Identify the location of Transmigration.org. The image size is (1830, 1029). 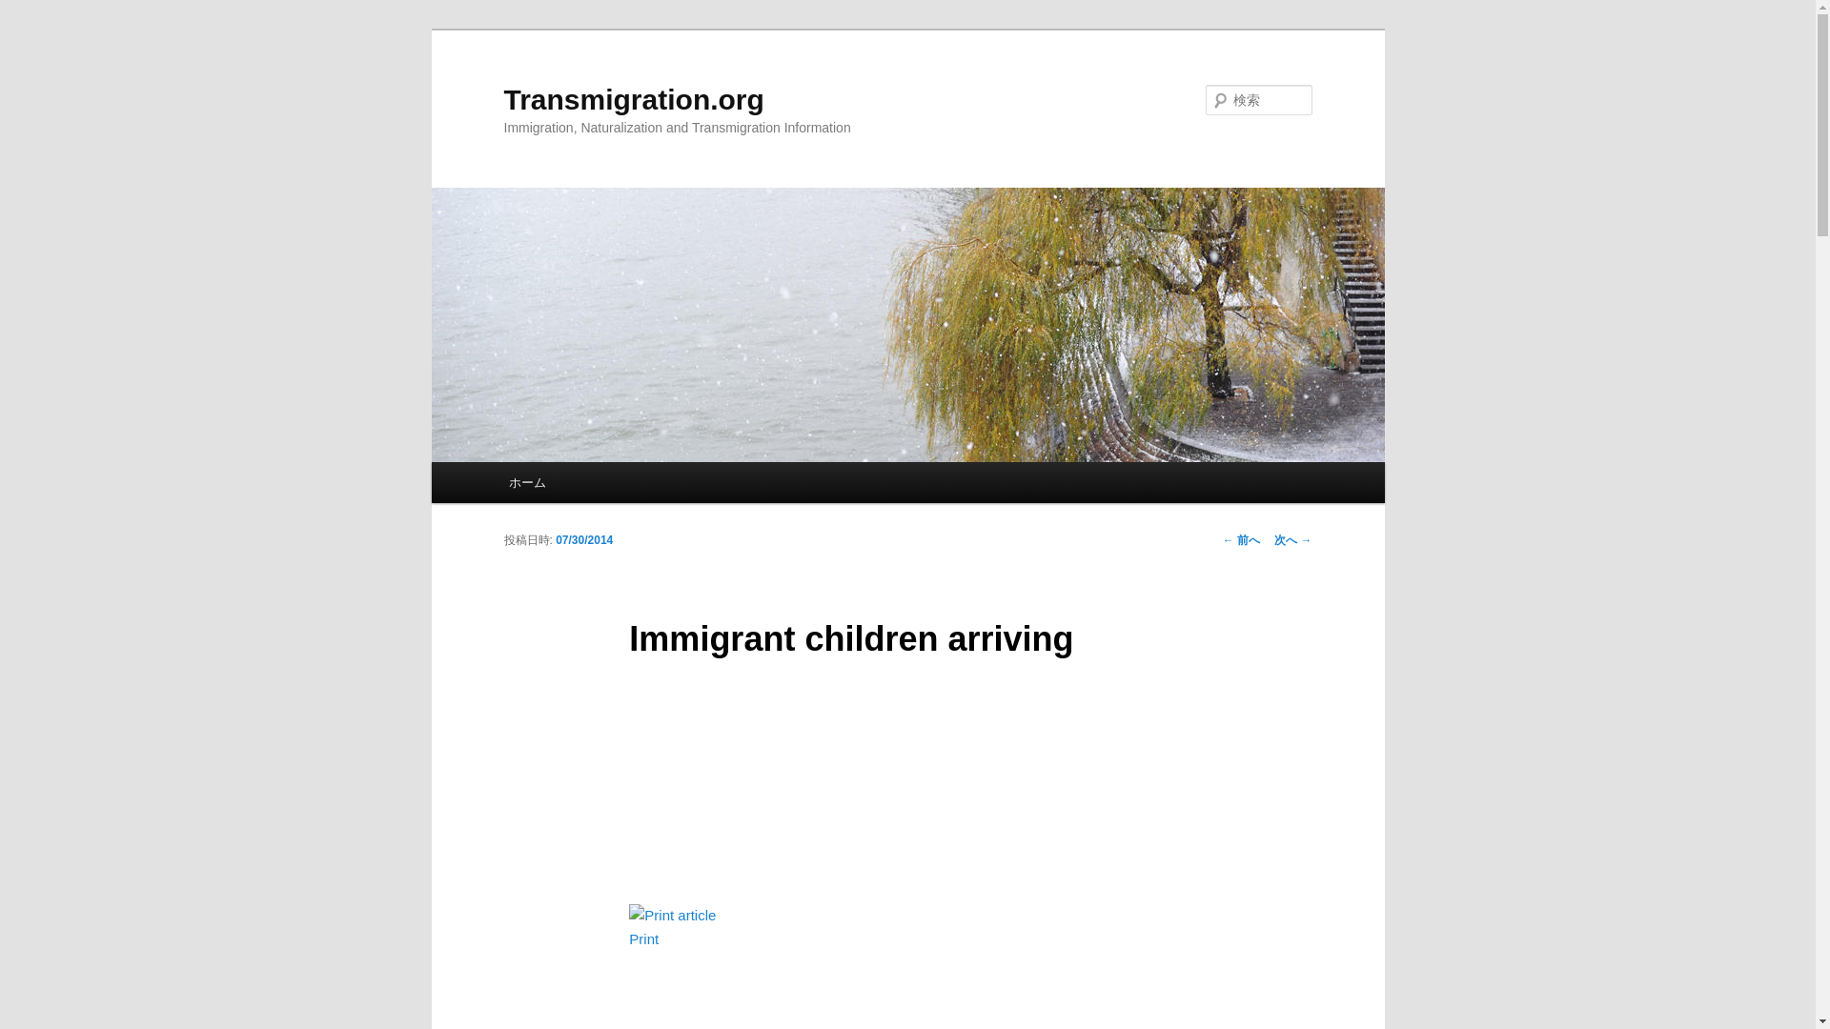
(633, 99).